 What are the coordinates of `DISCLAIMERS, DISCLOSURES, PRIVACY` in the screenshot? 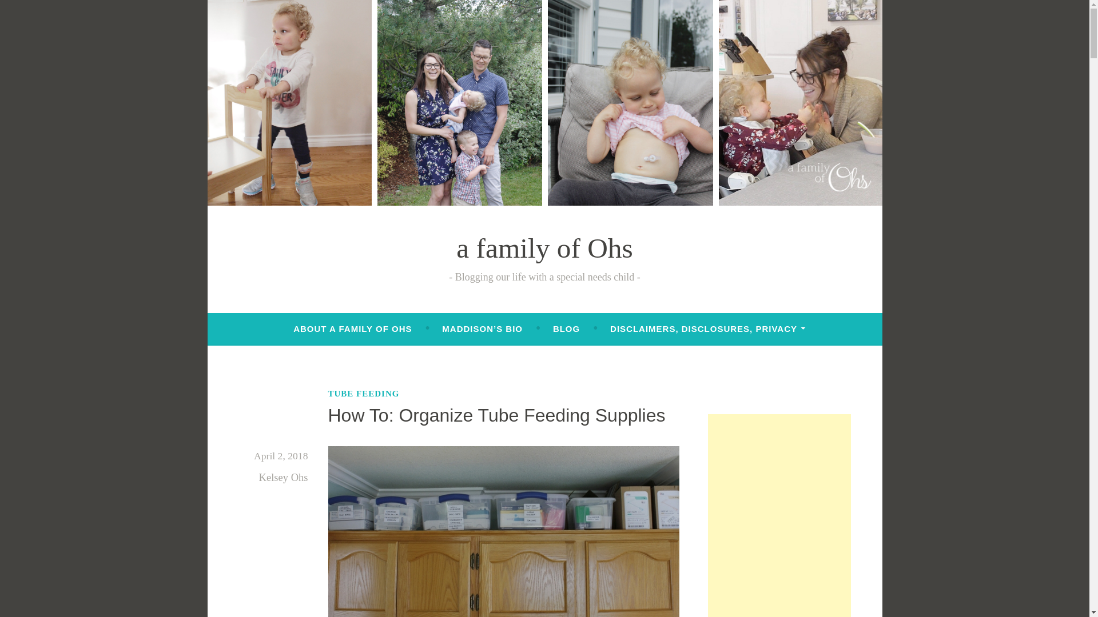 It's located at (708, 329).